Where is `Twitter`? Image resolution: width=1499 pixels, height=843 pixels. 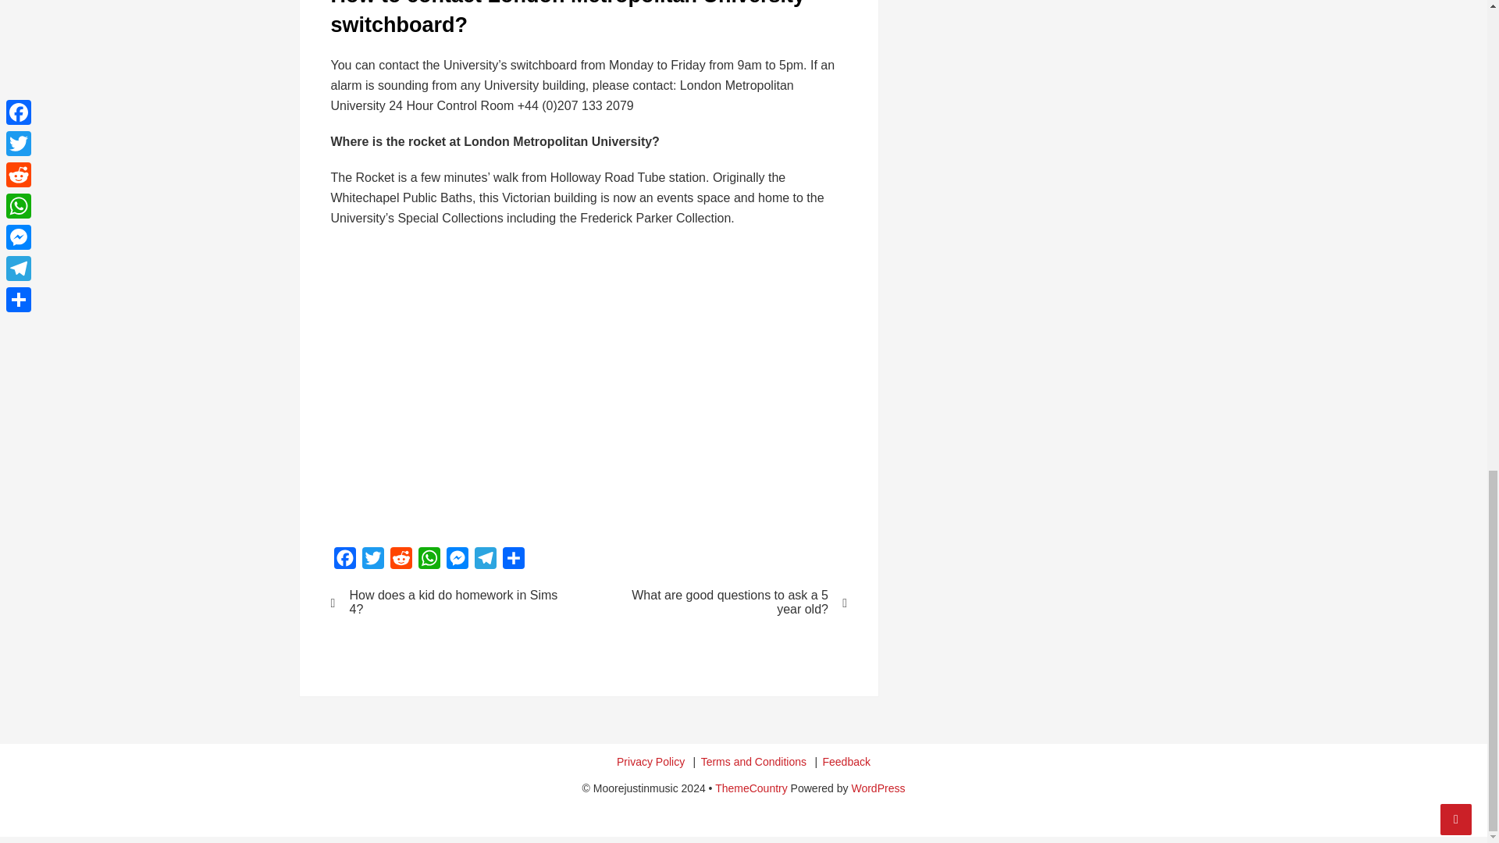
Twitter is located at coordinates (373, 560).